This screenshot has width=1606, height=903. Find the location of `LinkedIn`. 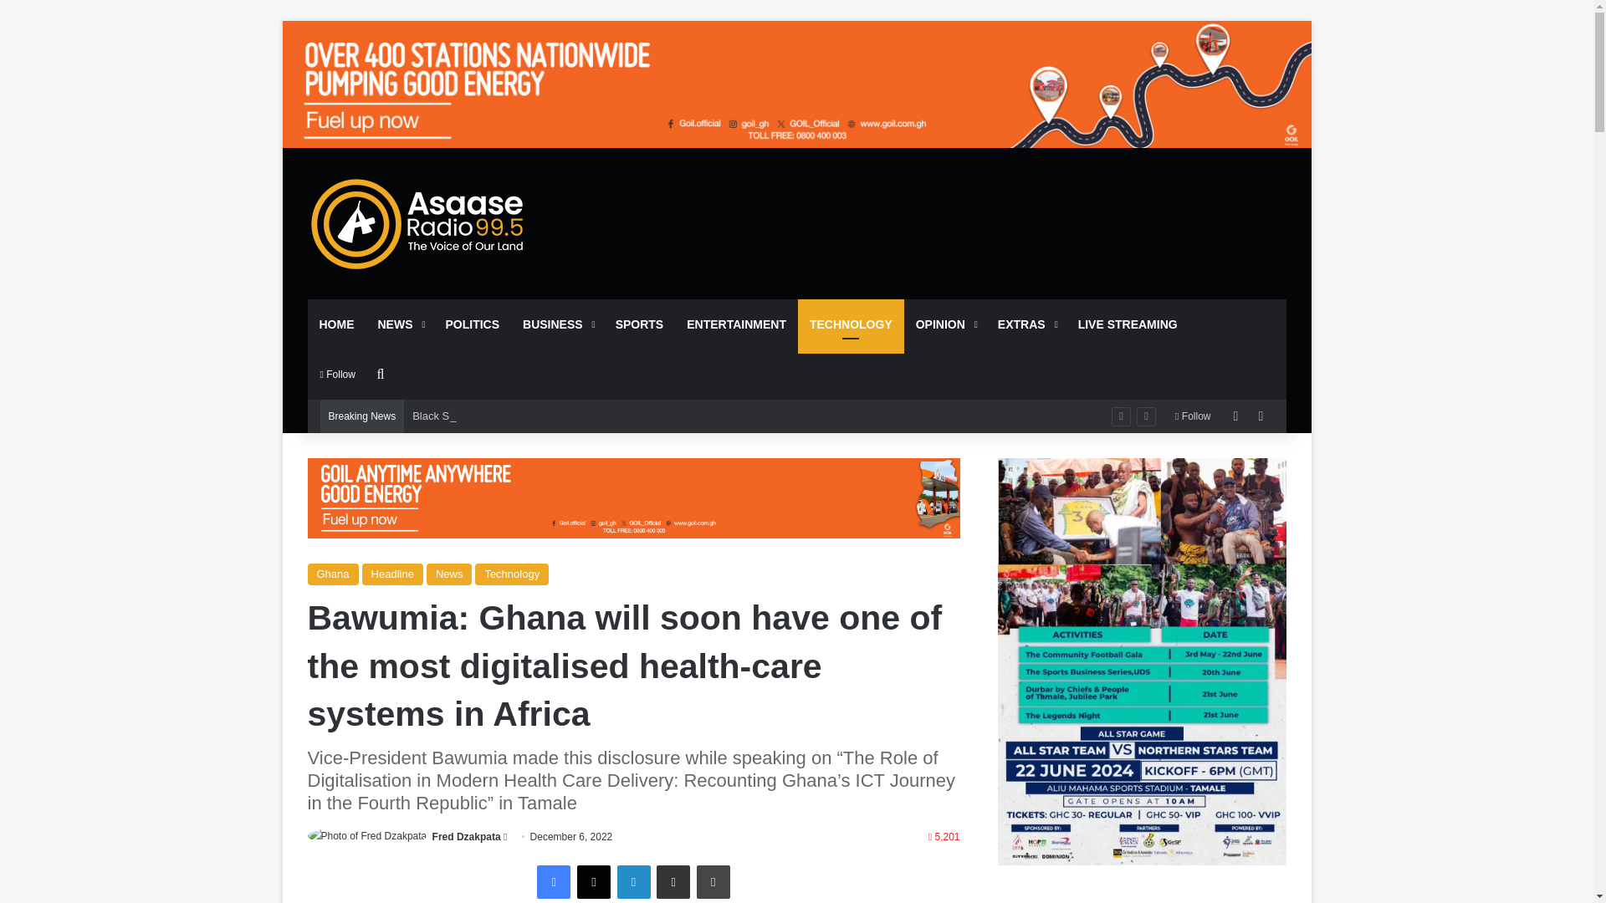

LinkedIn is located at coordinates (633, 881).